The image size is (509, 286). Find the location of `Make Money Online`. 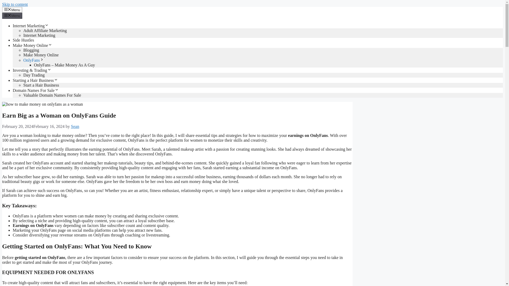

Make Money Online is located at coordinates (41, 55).